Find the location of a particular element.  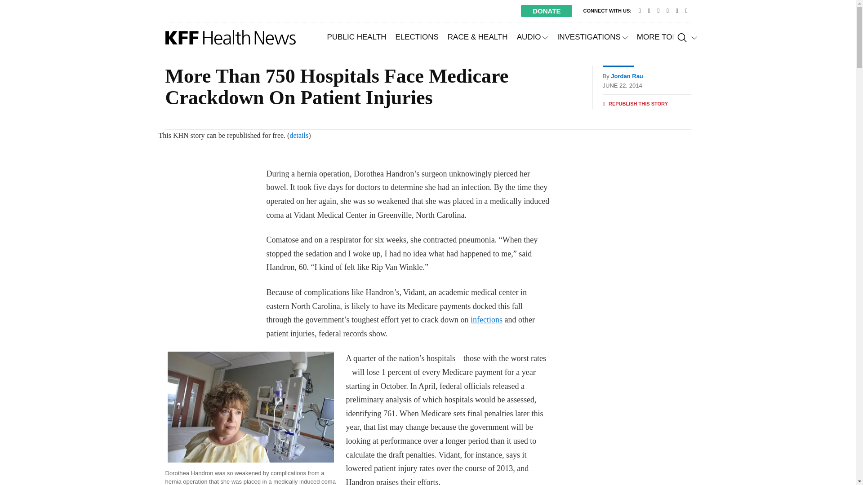

KFF Health News is located at coordinates (231, 37).